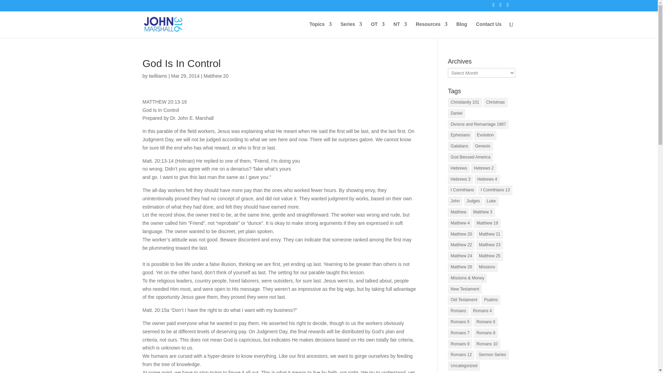  What do you see at coordinates (157, 76) in the screenshot?
I see `Posts by twilliams` at bounding box center [157, 76].